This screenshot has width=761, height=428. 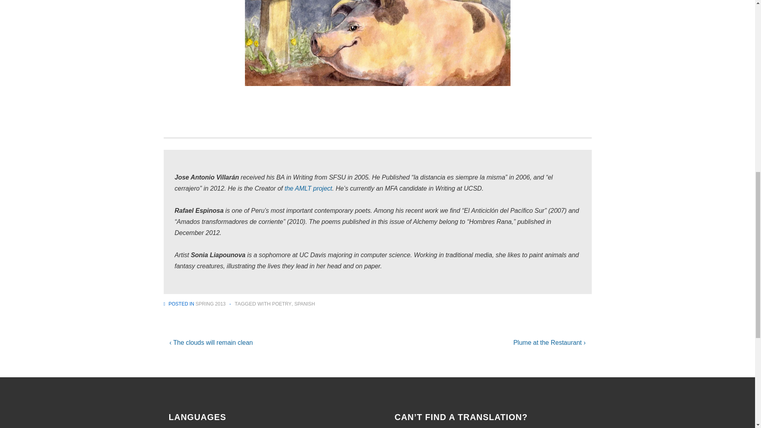 What do you see at coordinates (210, 304) in the screenshot?
I see `SPRING 2013` at bounding box center [210, 304].